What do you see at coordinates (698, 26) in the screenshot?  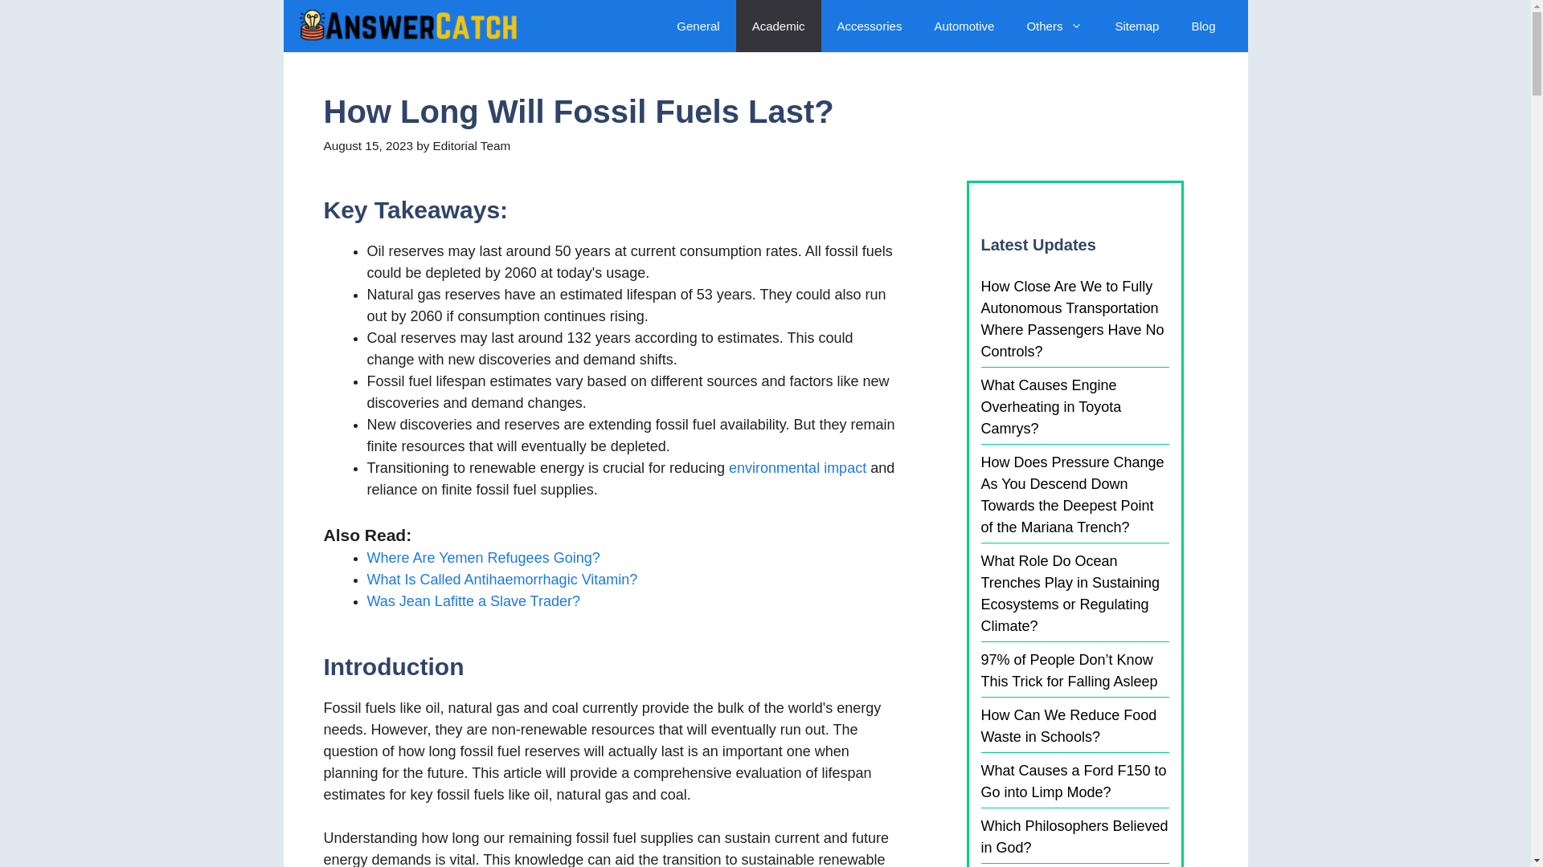 I see `General` at bounding box center [698, 26].